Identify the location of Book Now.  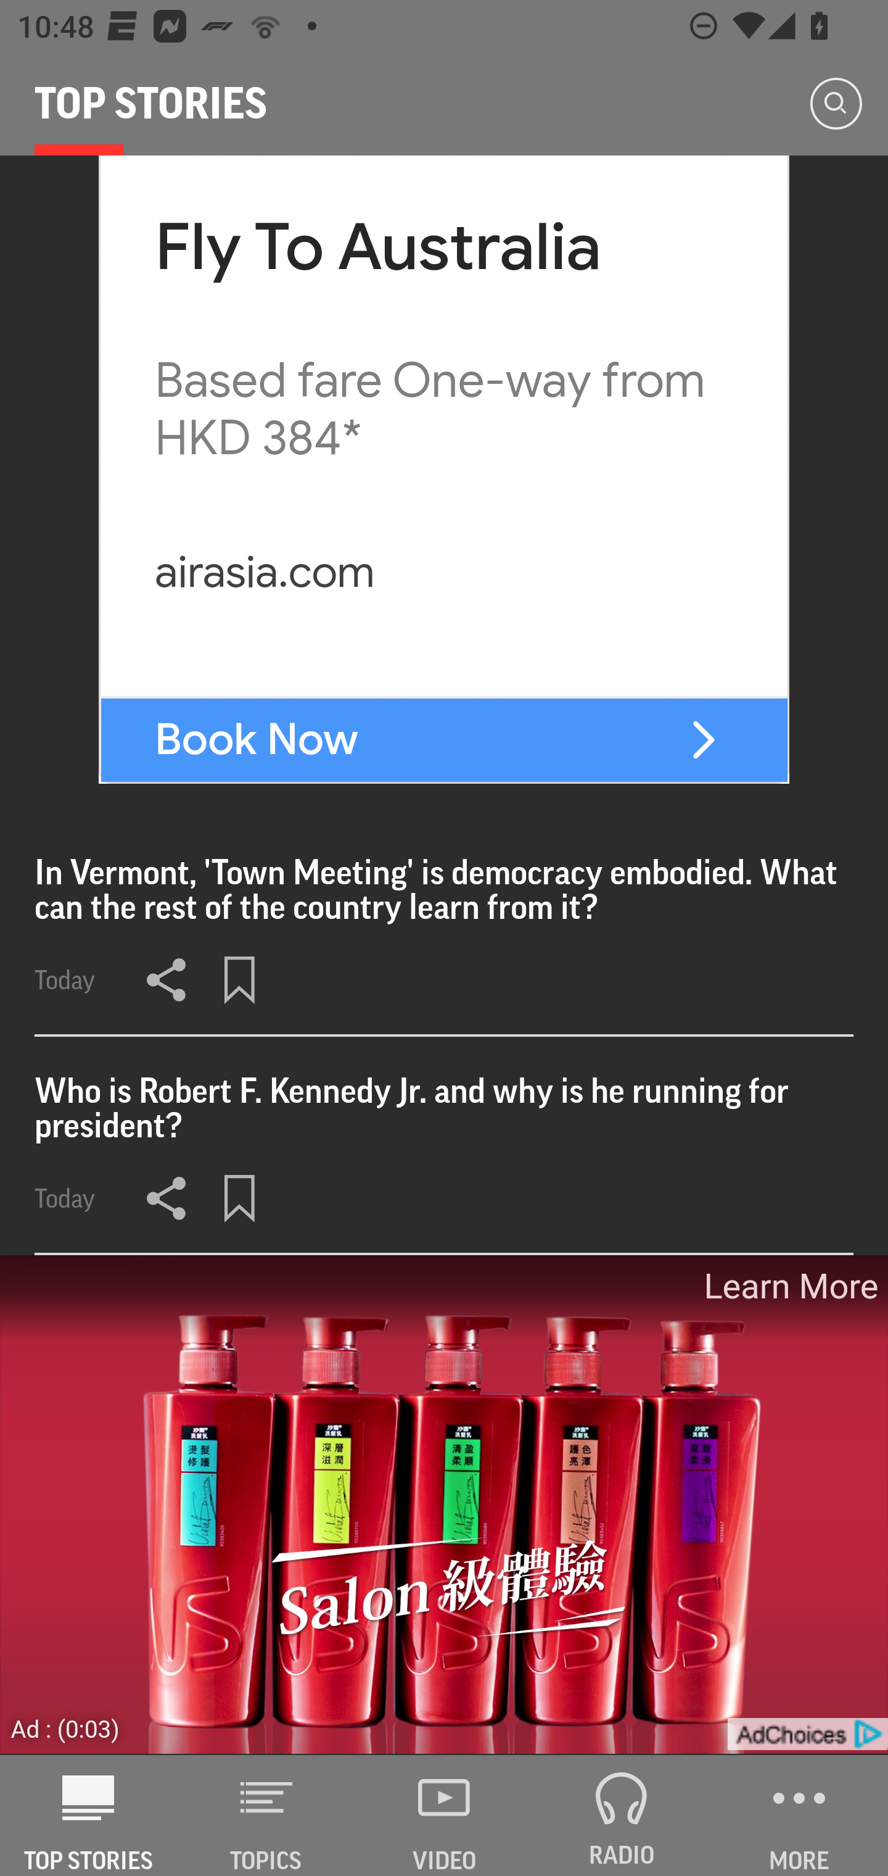
(257, 740).